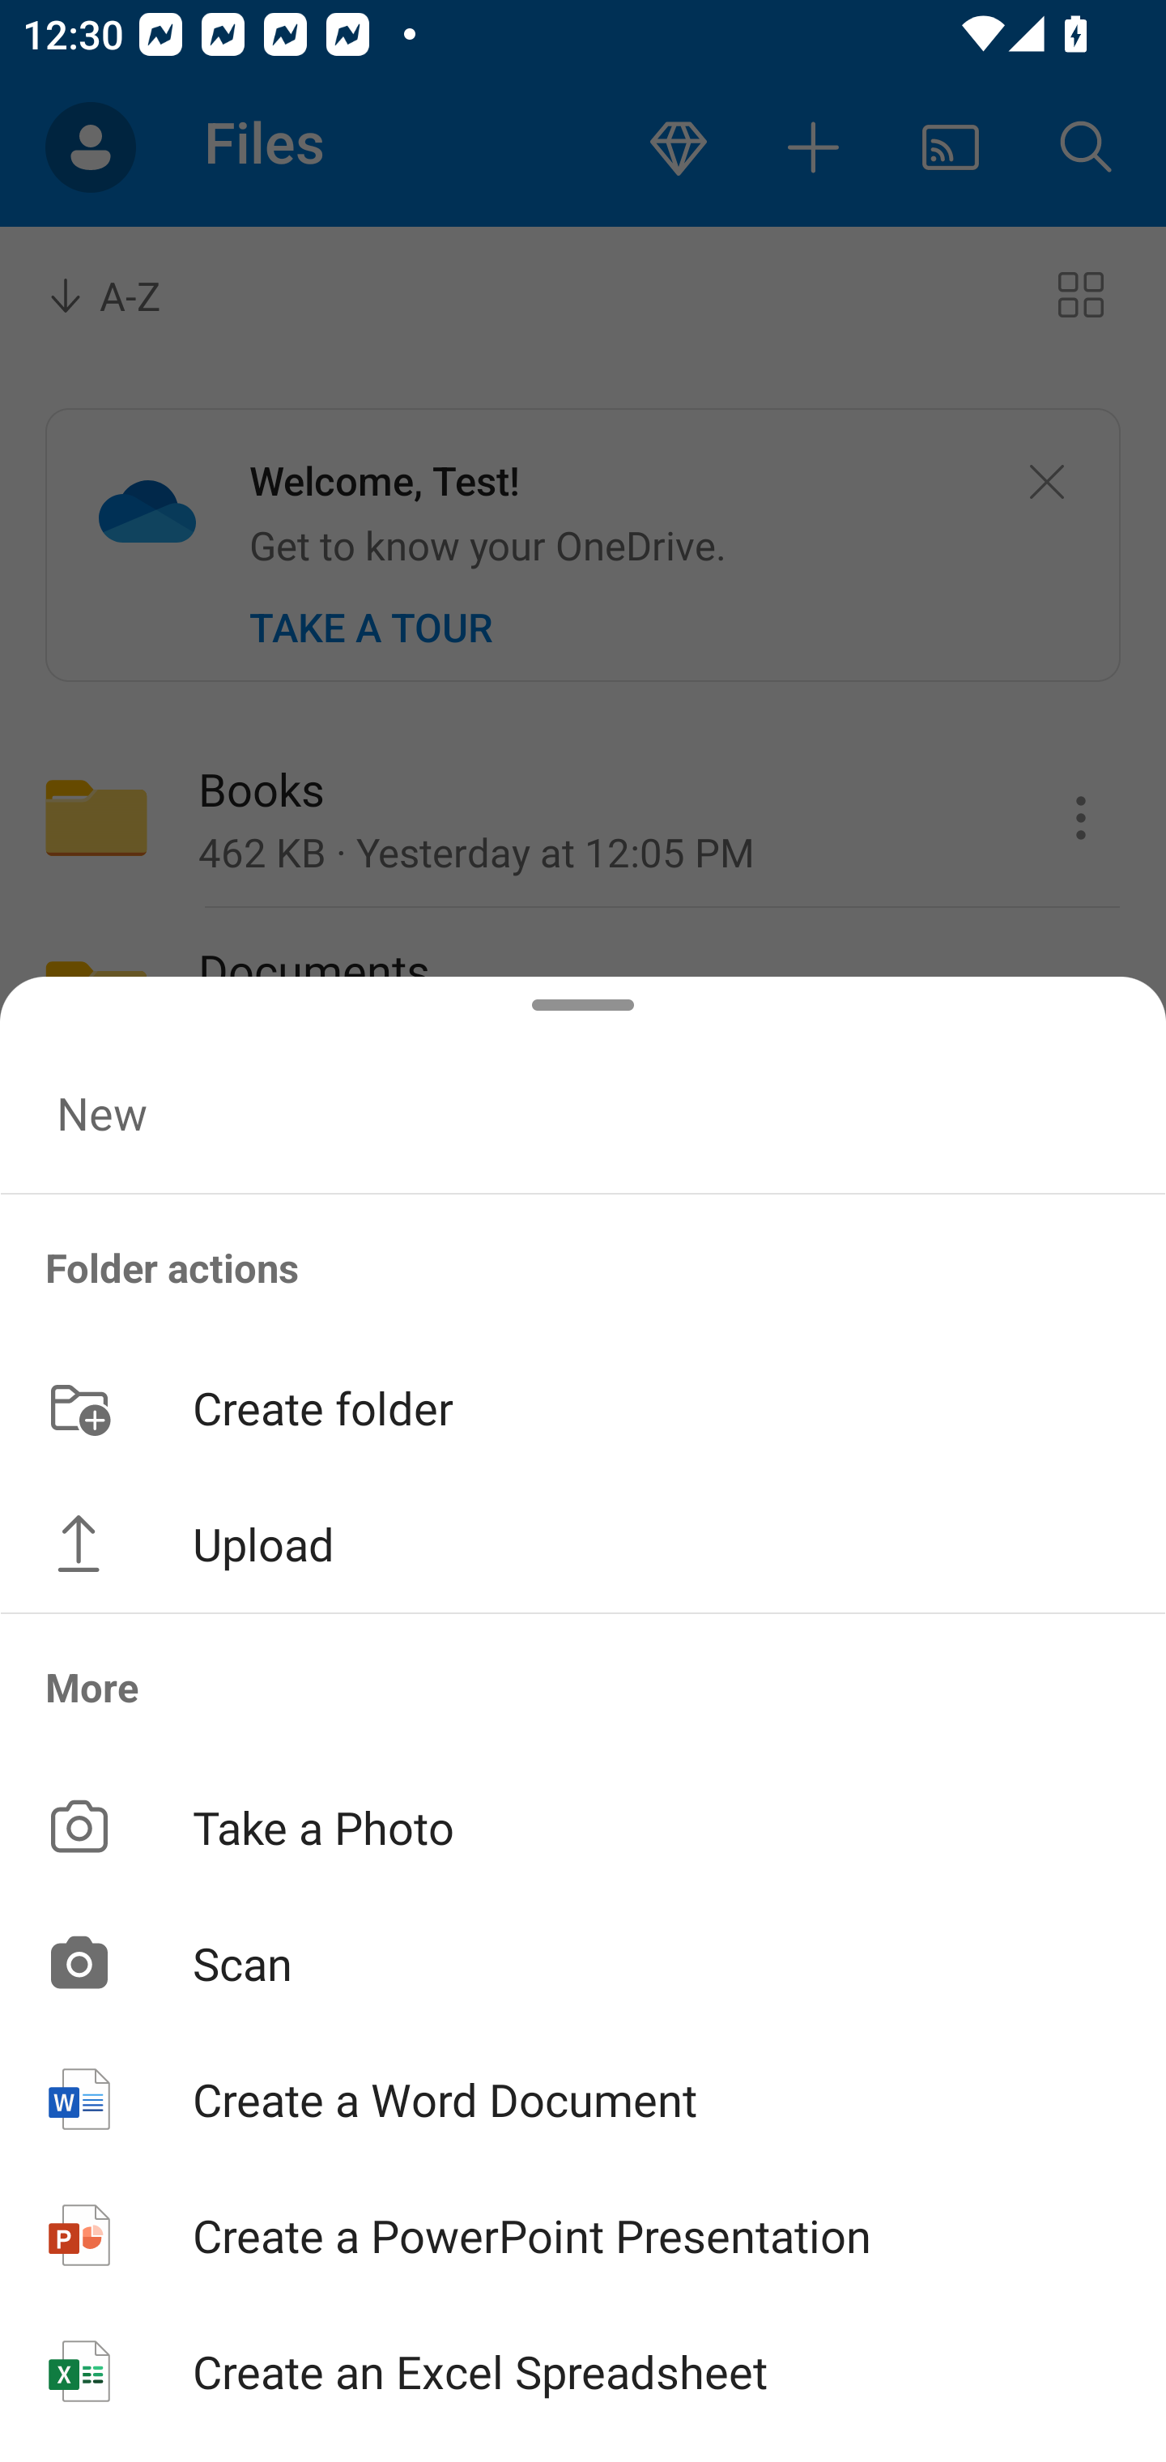 Image resolution: width=1166 pixels, height=2462 pixels. What do you see at coordinates (583, 1826) in the screenshot?
I see `Take a Photo button Take a Photo` at bounding box center [583, 1826].